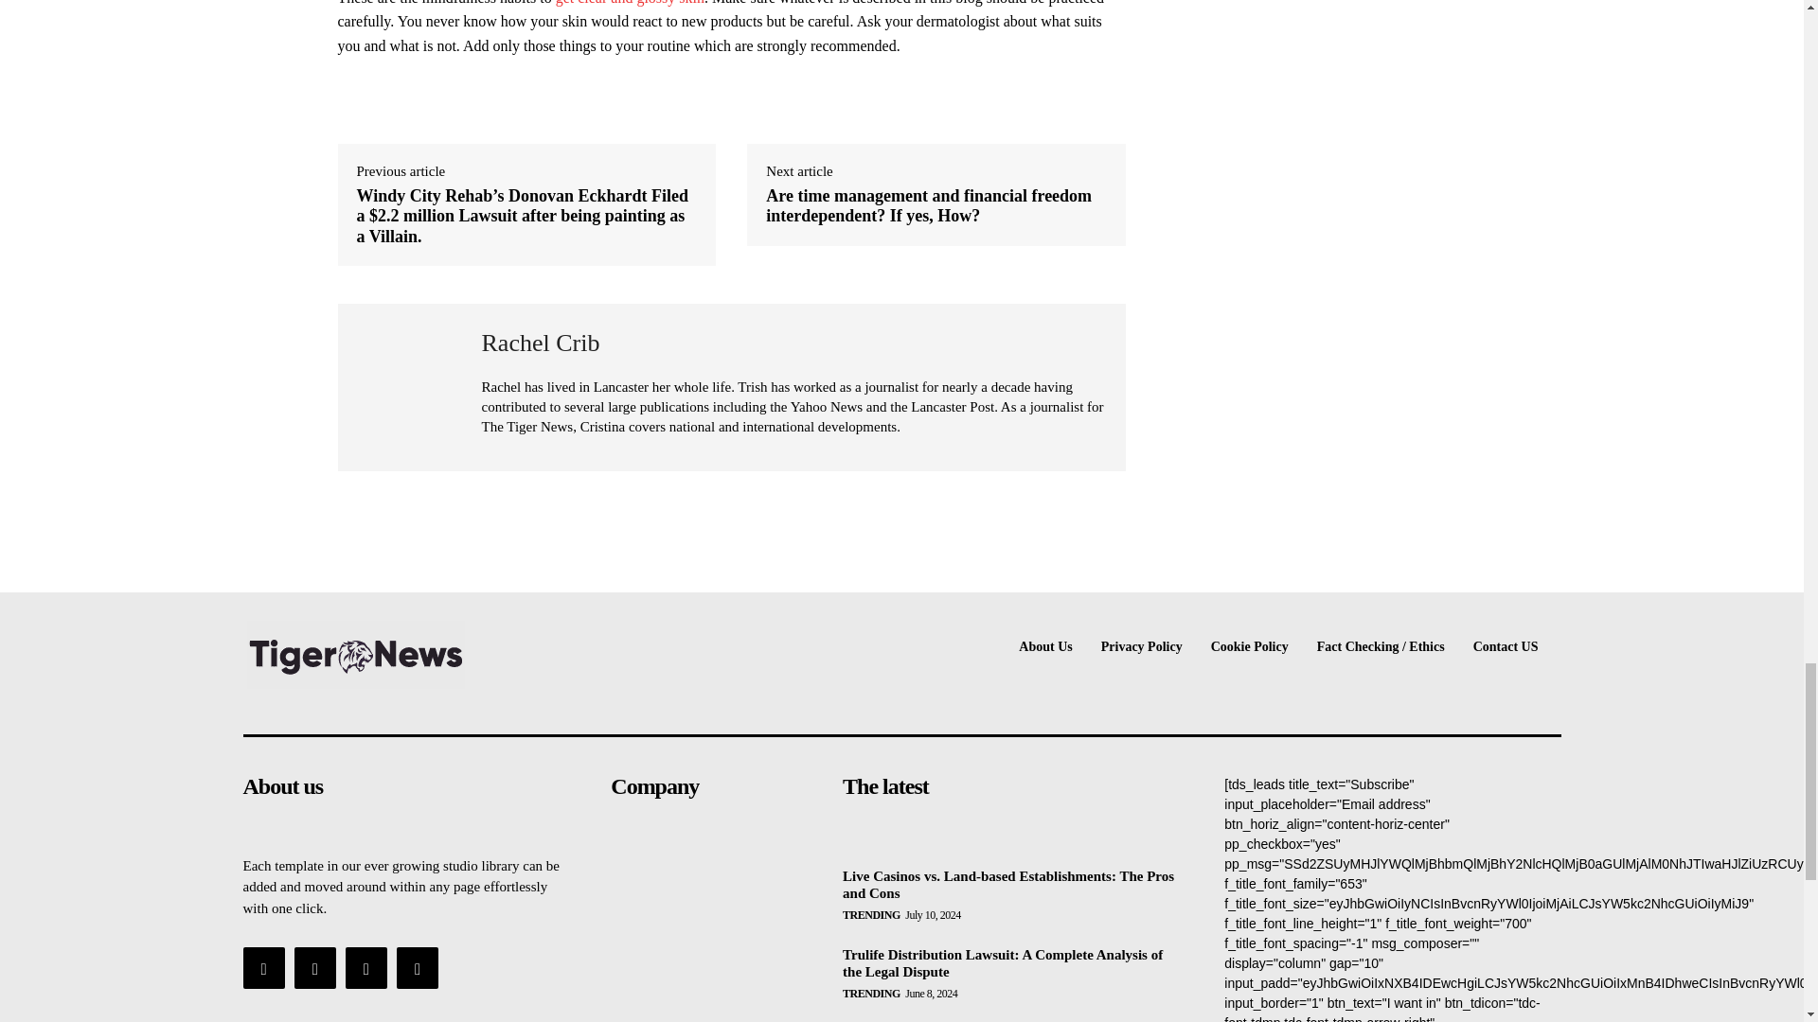  What do you see at coordinates (409, 387) in the screenshot?
I see `Rachel Crib` at bounding box center [409, 387].